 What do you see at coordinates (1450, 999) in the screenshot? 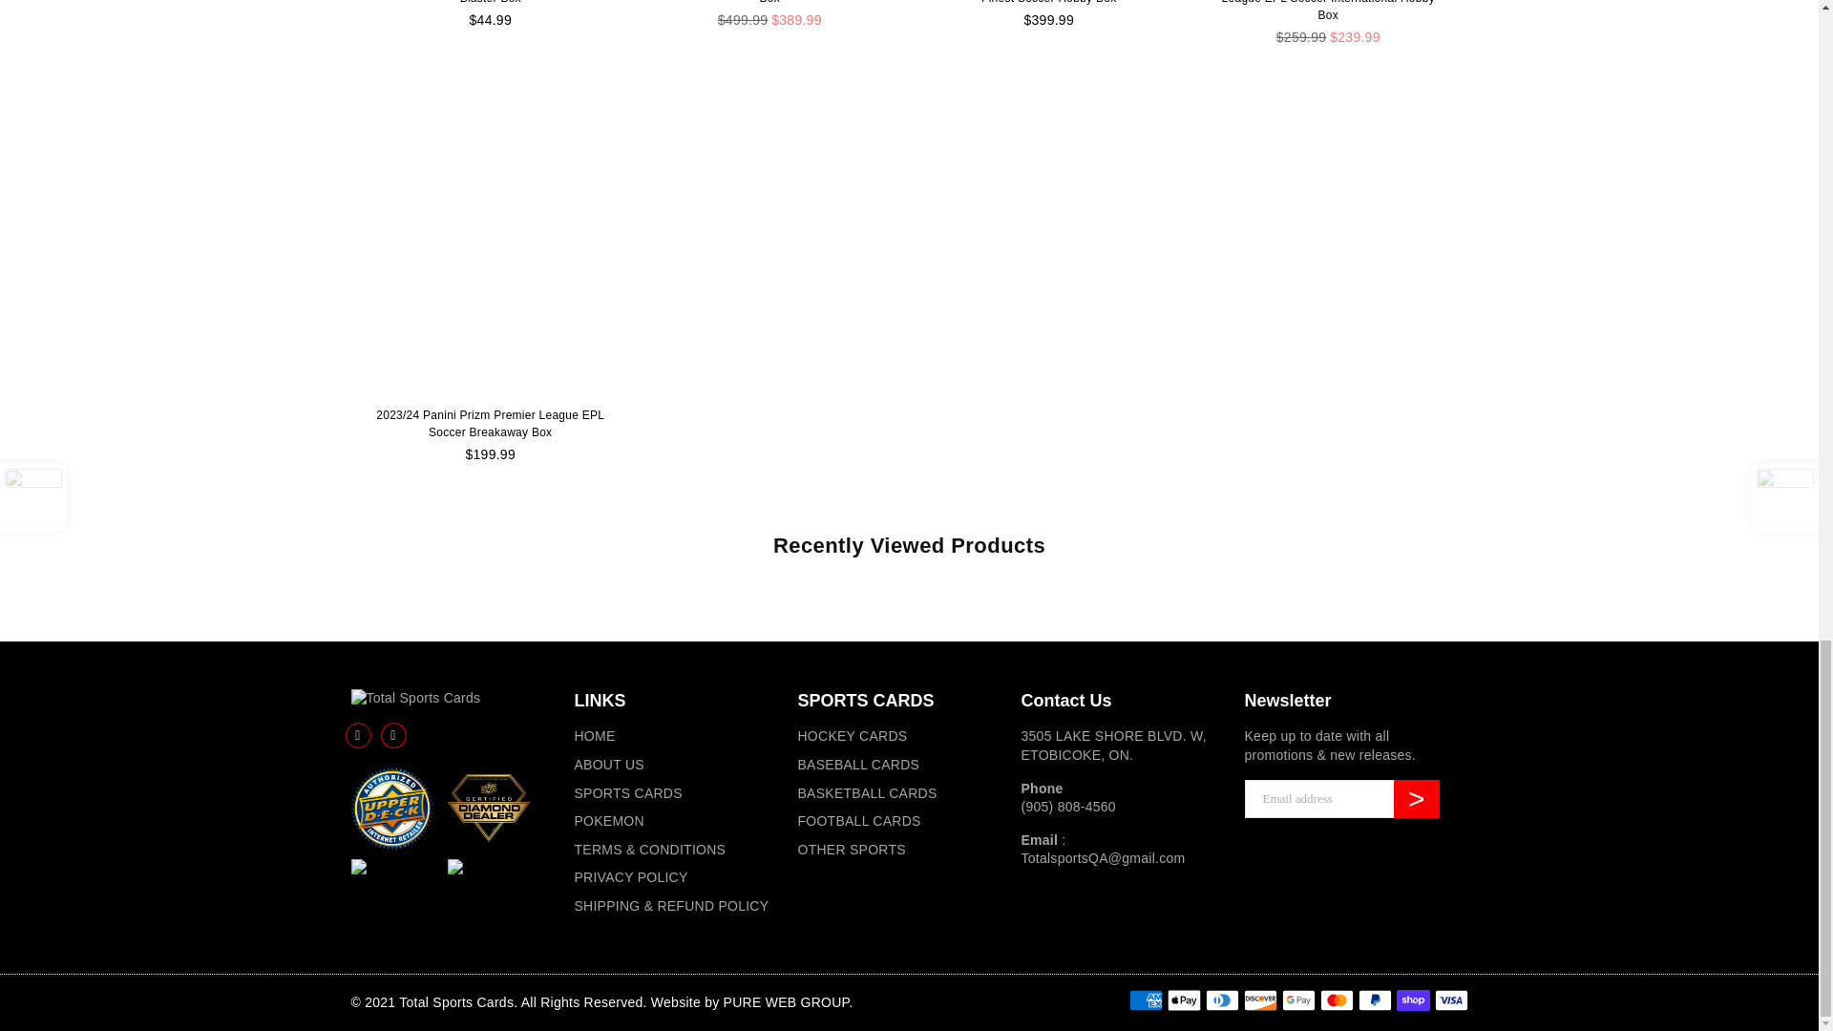
I see `Visa` at bounding box center [1450, 999].